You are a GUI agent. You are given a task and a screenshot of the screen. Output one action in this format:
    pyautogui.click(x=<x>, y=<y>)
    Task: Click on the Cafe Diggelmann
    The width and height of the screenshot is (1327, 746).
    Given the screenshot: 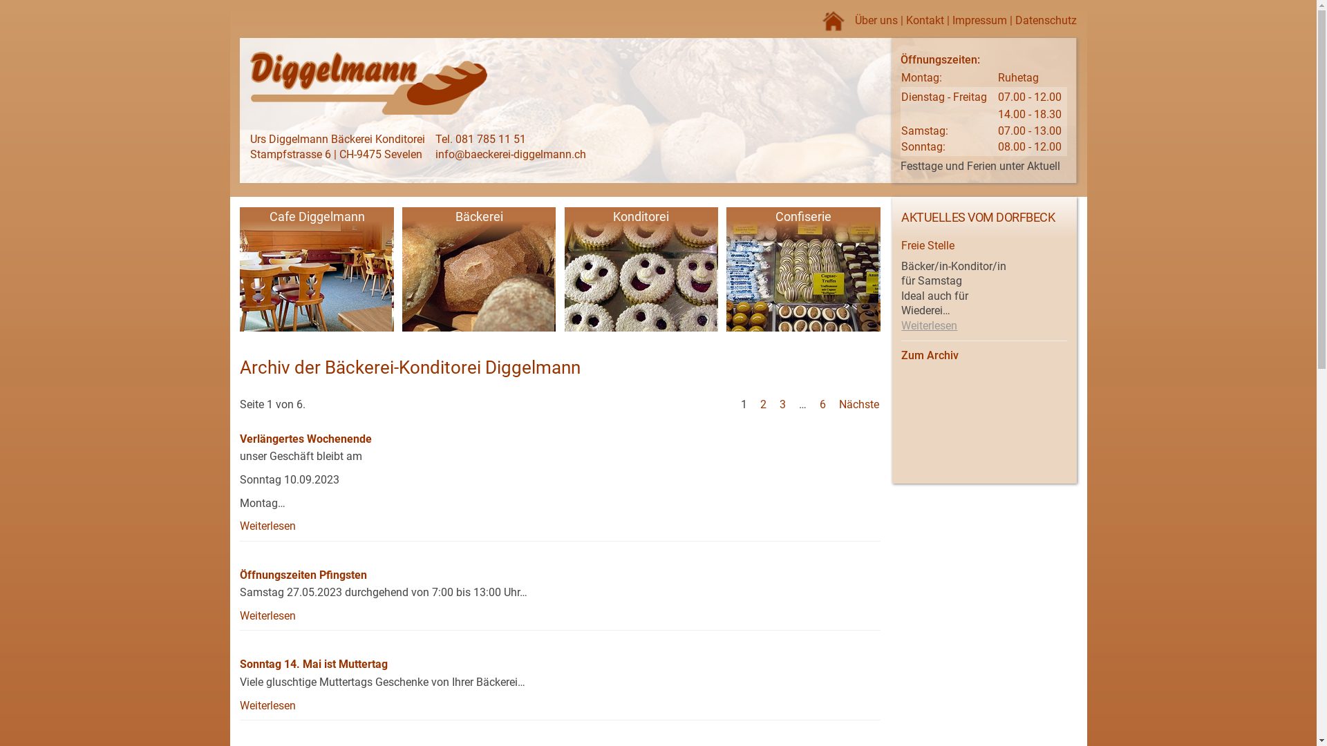 What is the action you would take?
    pyautogui.click(x=317, y=271)
    